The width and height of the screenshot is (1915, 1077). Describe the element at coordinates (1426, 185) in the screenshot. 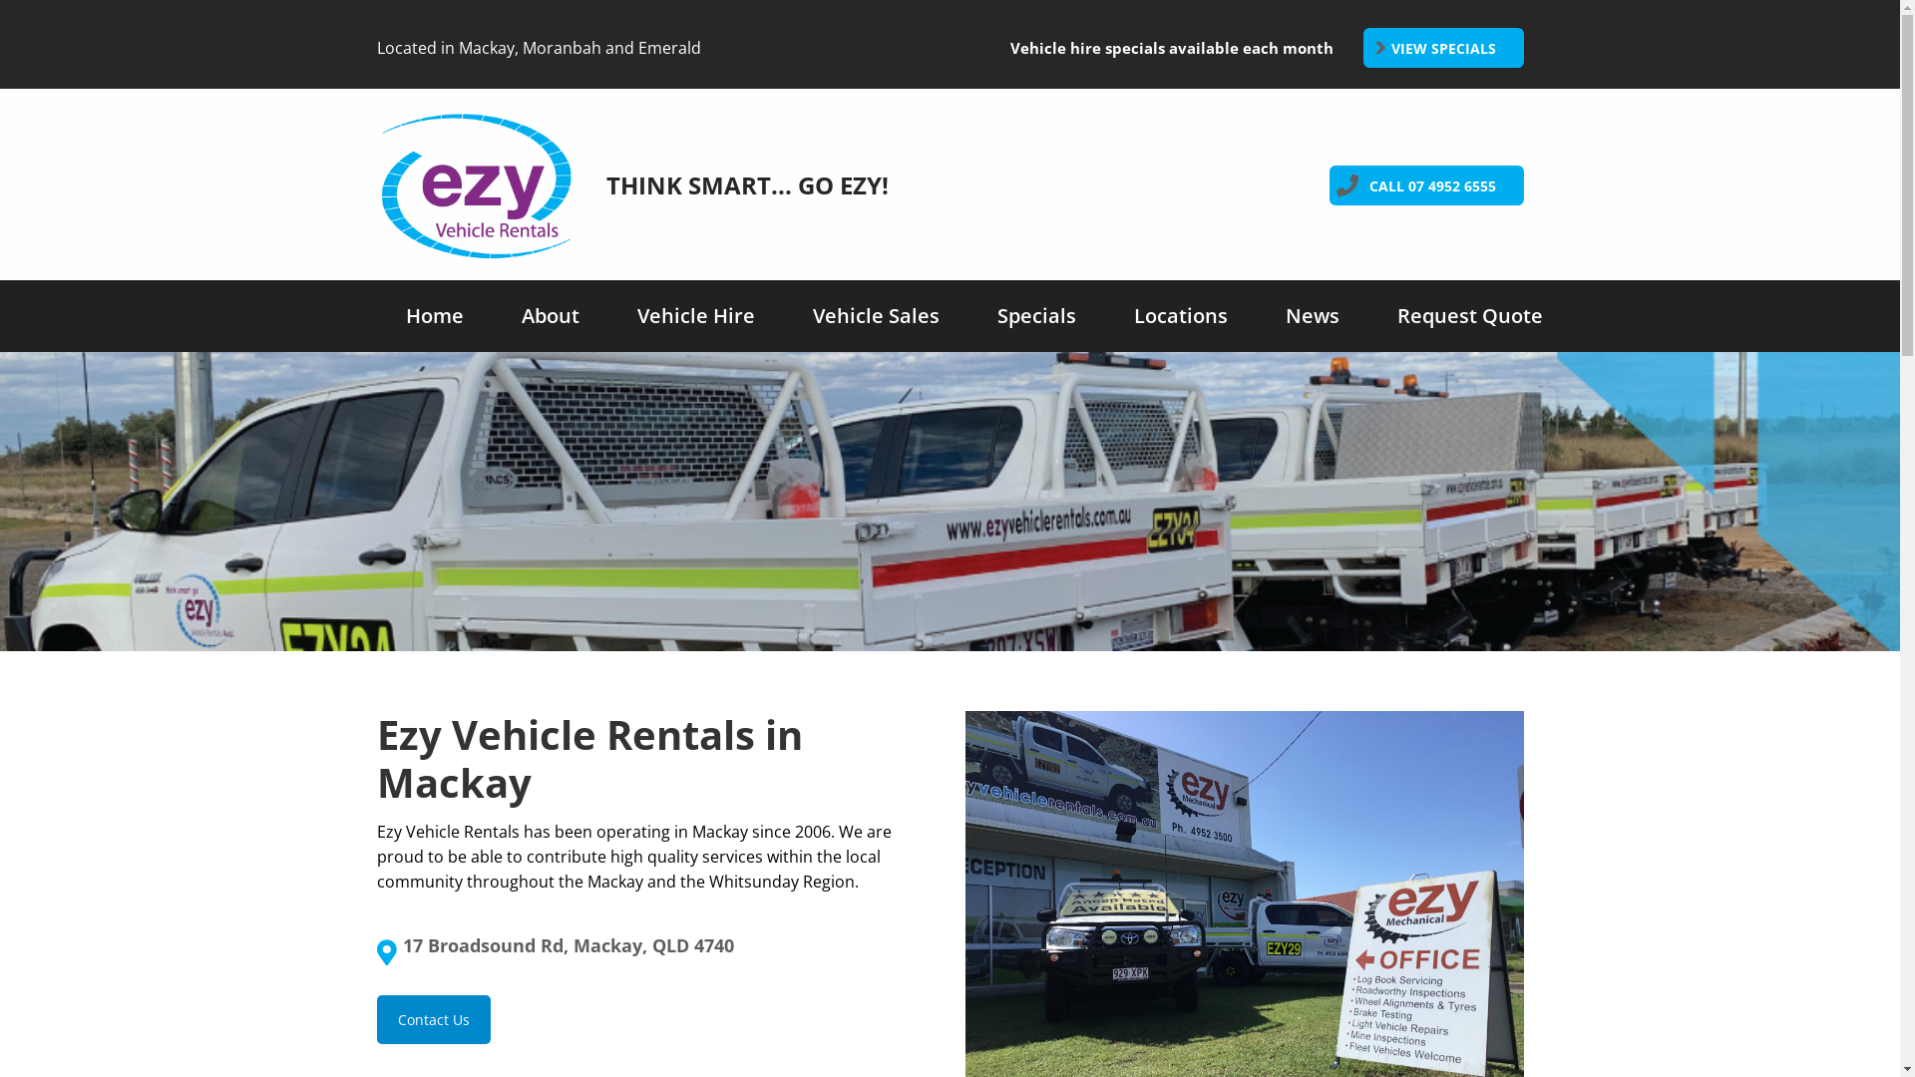

I see `   CALL 07 4952 6555` at that location.